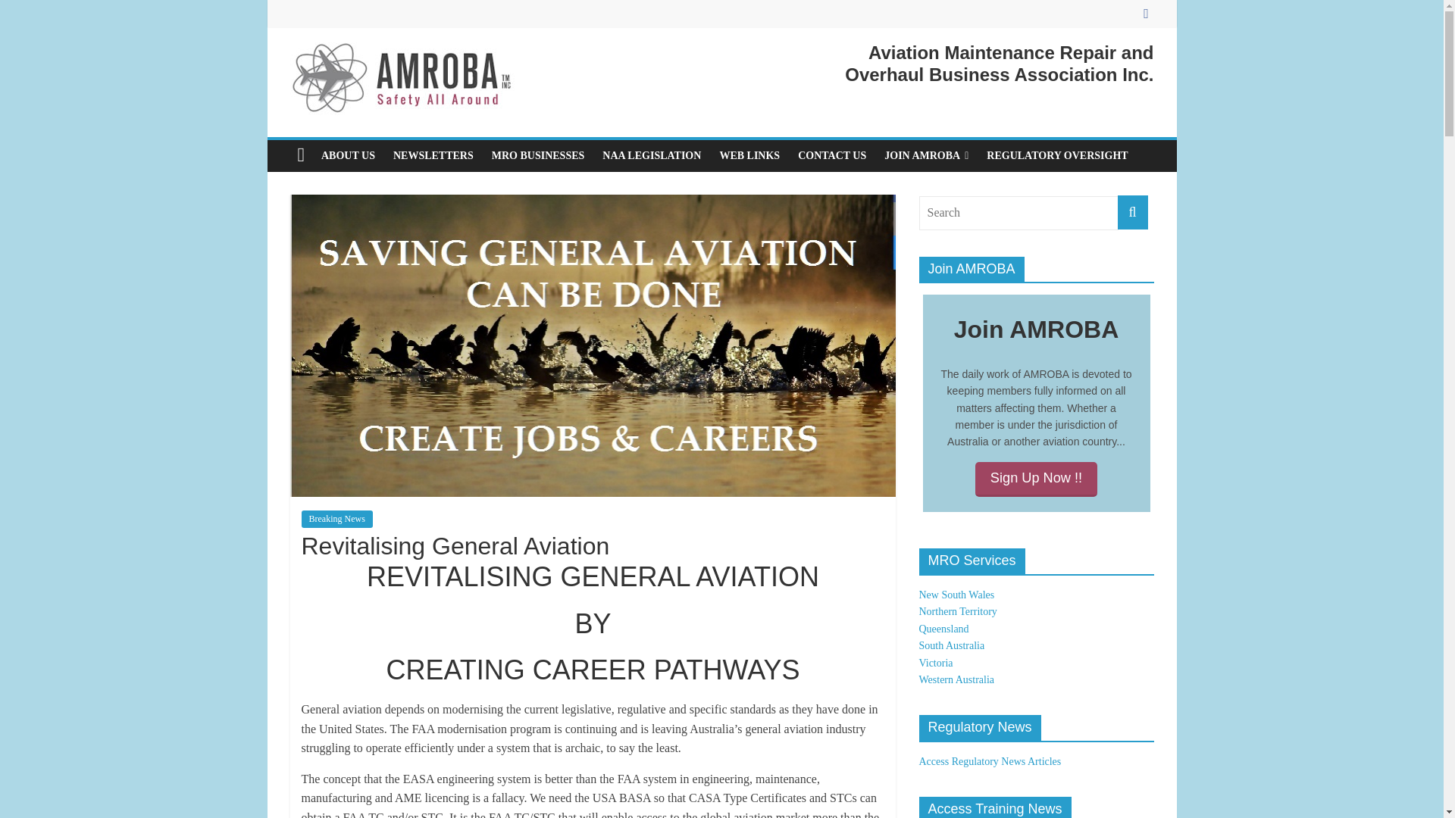 Image resolution: width=1455 pixels, height=818 pixels. What do you see at coordinates (957, 612) in the screenshot?
I see `Northern Territory` at bounding box center [957, 612].